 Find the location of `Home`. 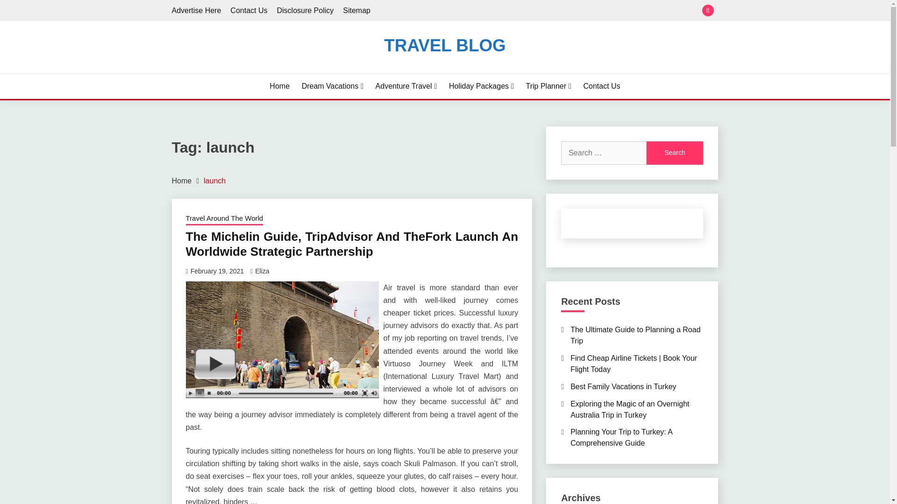

Home is located at coordinates (279, 86).